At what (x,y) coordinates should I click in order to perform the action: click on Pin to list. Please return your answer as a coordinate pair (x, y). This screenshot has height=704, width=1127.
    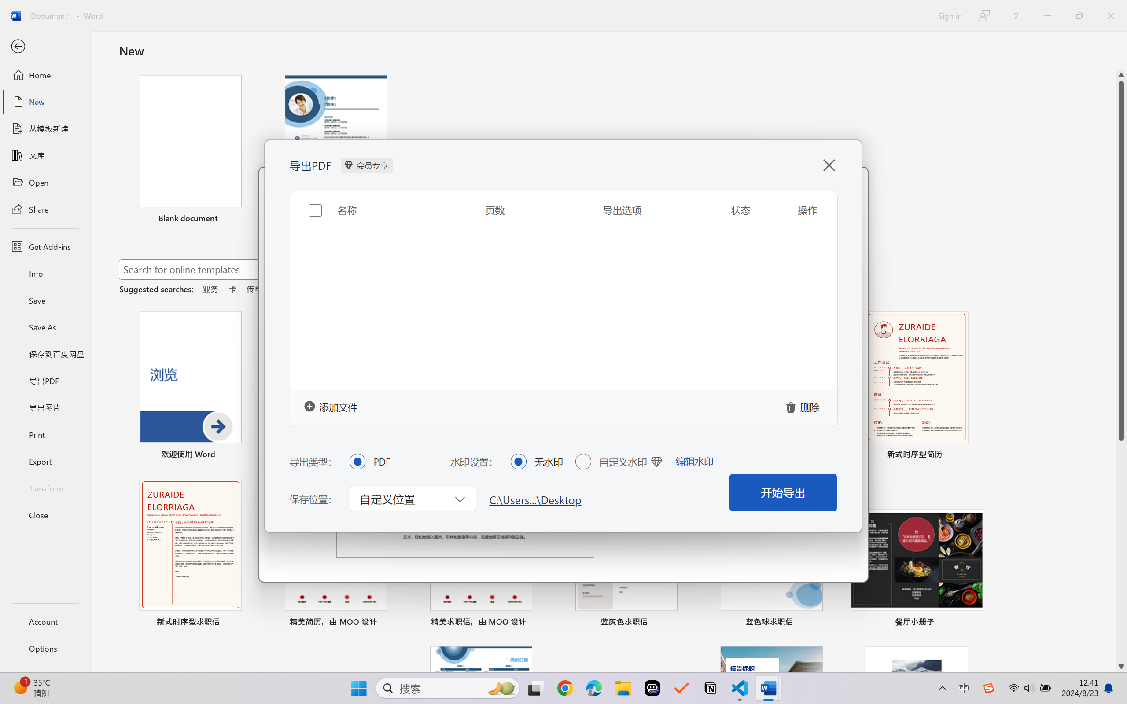
    Looking at the image, I should click on (974, 623).